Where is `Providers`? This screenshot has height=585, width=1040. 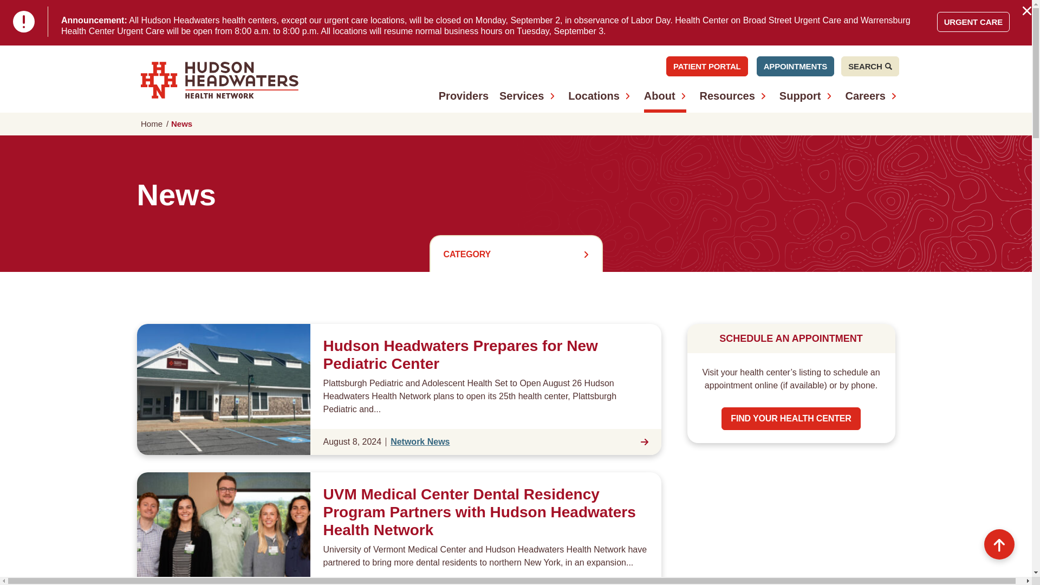
Providers is located at coordinates (464, 95).